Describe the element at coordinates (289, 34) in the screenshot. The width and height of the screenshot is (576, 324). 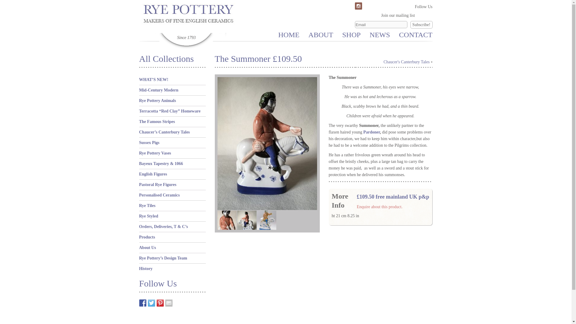
I see `HOME` at that location.